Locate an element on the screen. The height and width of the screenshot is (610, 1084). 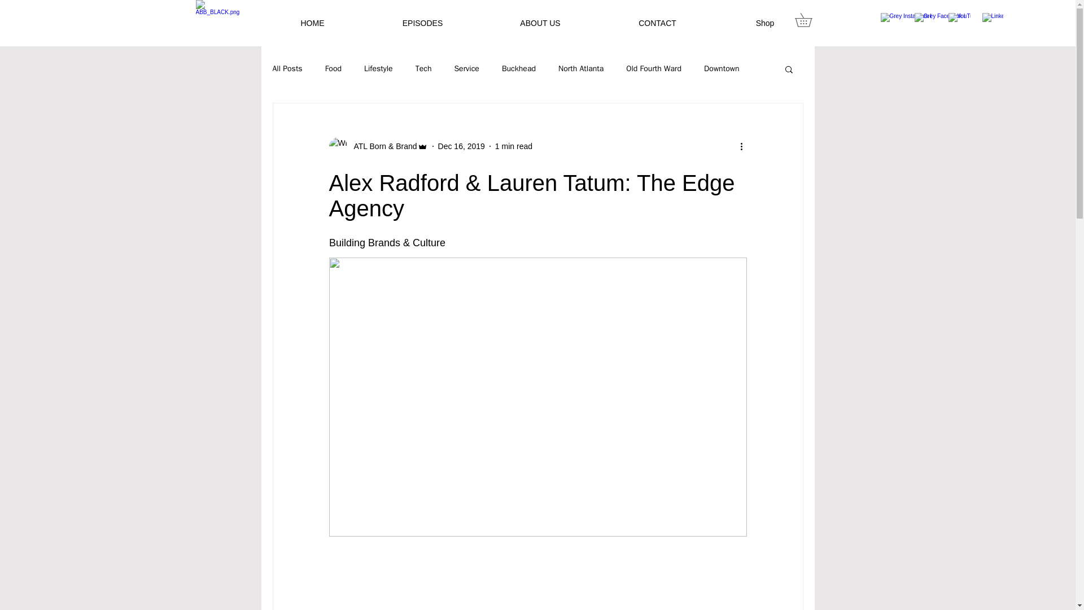
Dec 16, 2019 is located at coordinates (461, 145).